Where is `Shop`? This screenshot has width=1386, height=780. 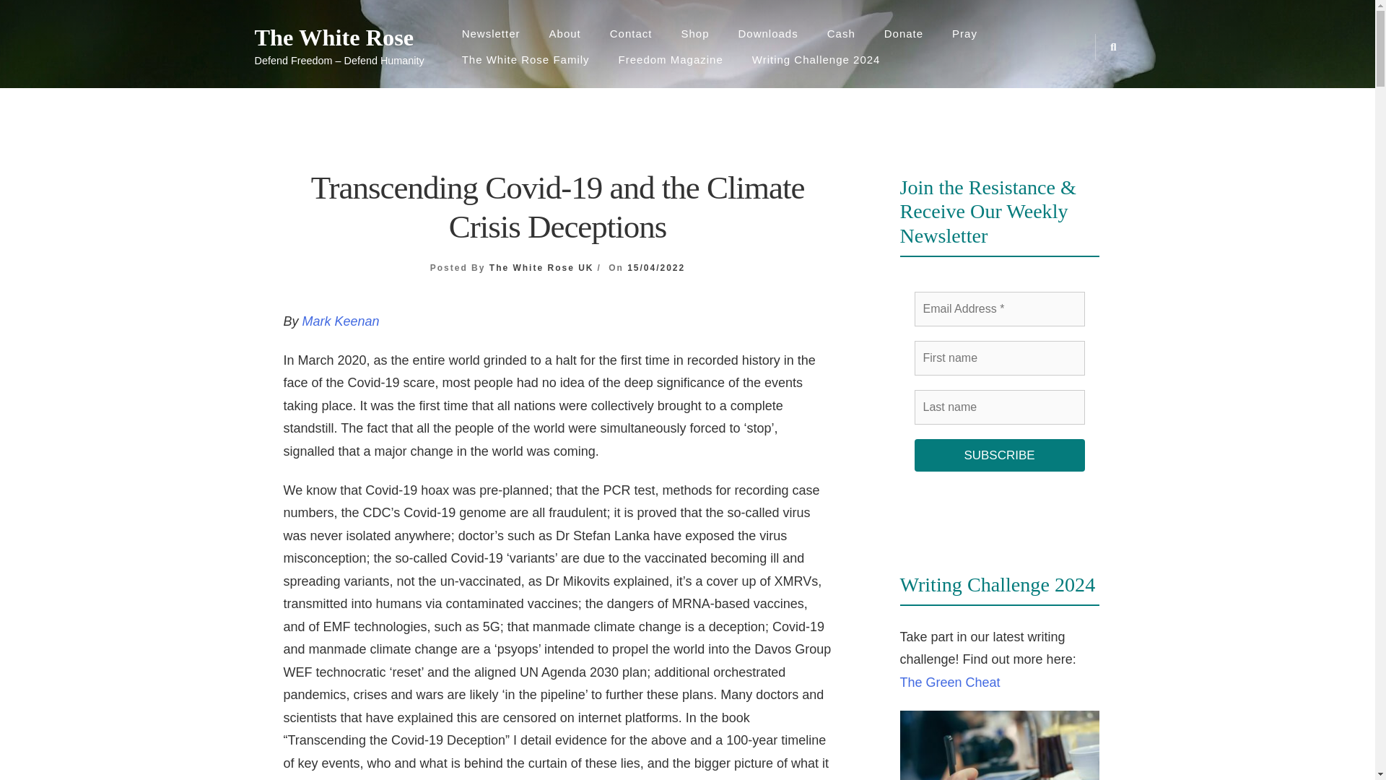 Shop is located at coordinates (694, 33).